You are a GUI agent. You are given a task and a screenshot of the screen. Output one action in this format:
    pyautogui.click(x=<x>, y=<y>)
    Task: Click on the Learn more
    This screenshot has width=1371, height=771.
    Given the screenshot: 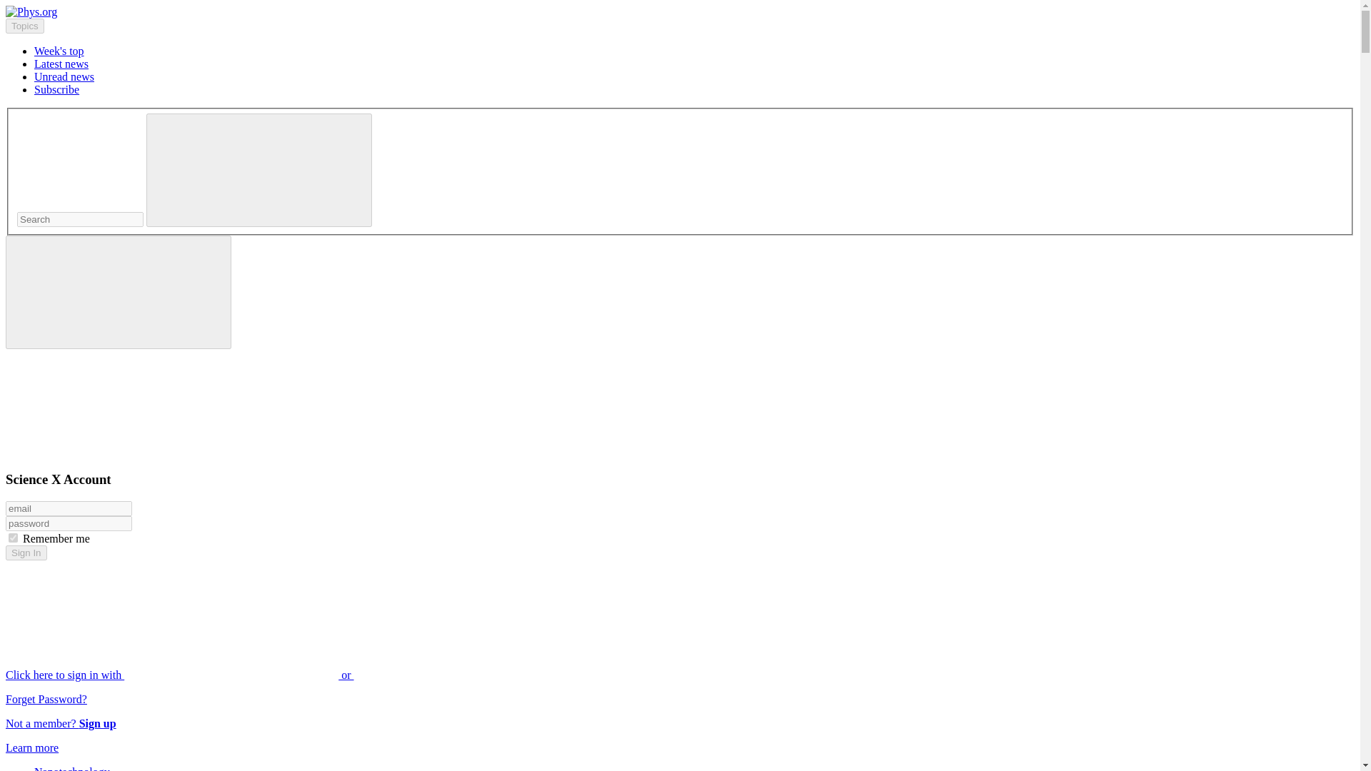 What is the action you would take?
    pyautogui.click(x=31, y=747)
    